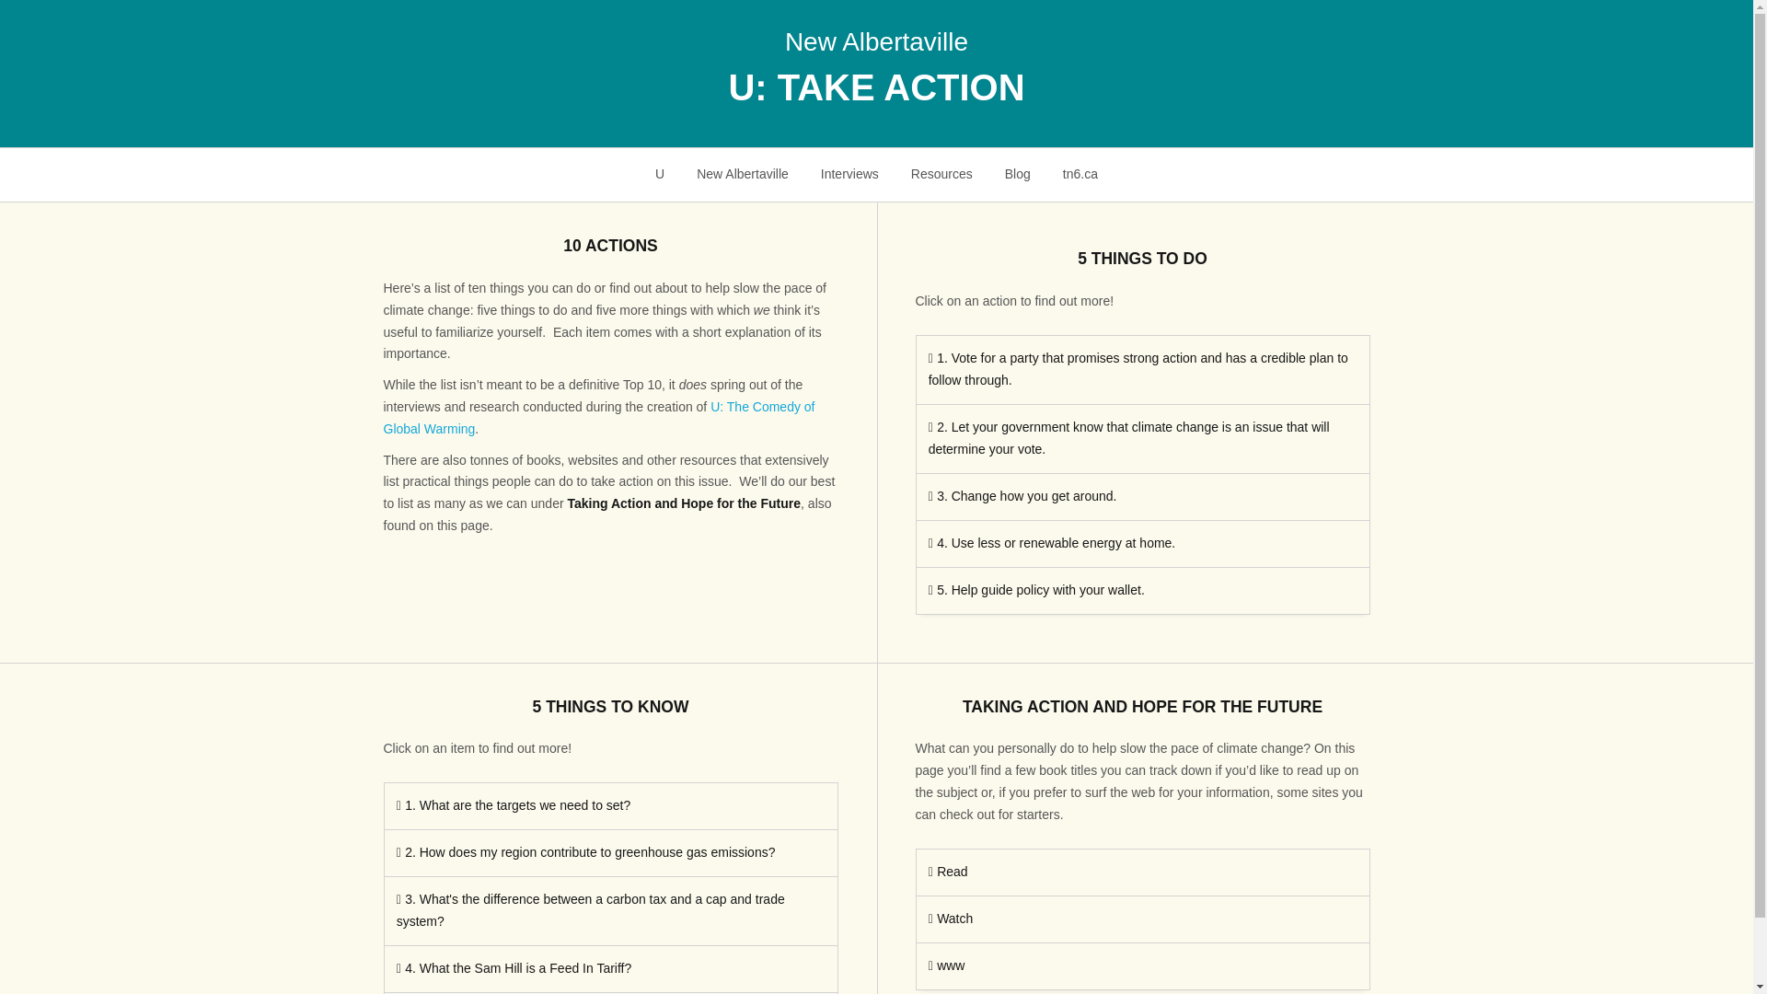 The image size is (1767, 994). What do you see at coordinates (660, 174) in the screenshot?
I see `U` at bounding box center [660, 174].